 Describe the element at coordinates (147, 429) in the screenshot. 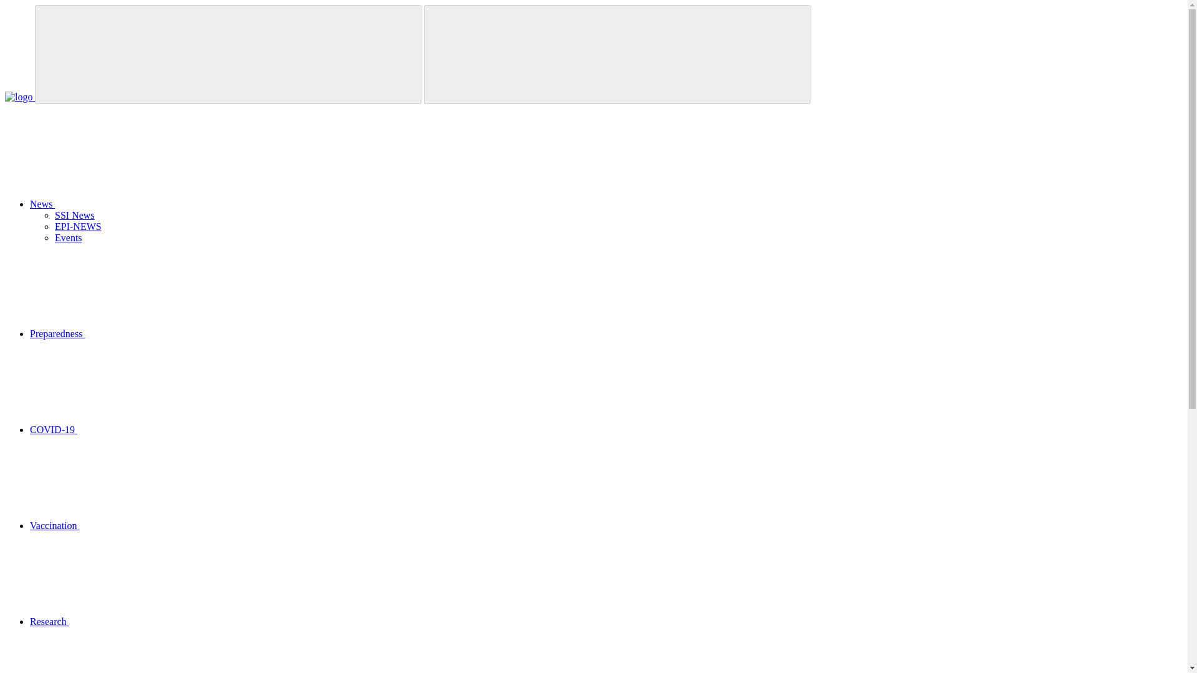

I see `COVID-19` at that location.